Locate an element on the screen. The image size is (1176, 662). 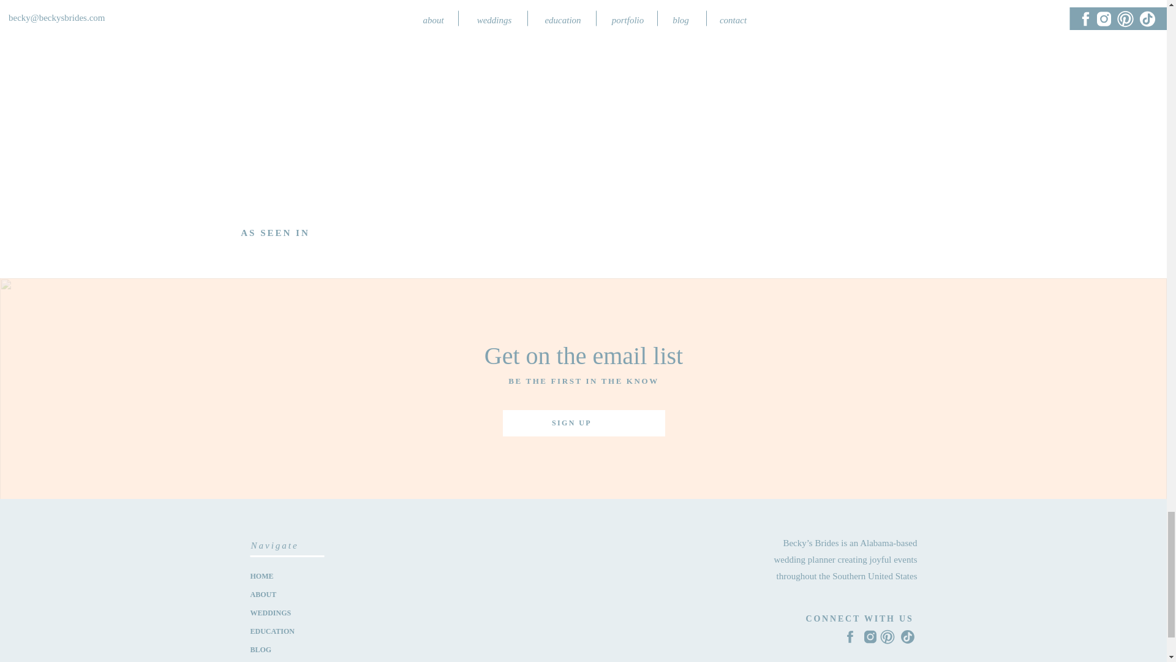
WEDDINGS is located at coordinates (287, 612).